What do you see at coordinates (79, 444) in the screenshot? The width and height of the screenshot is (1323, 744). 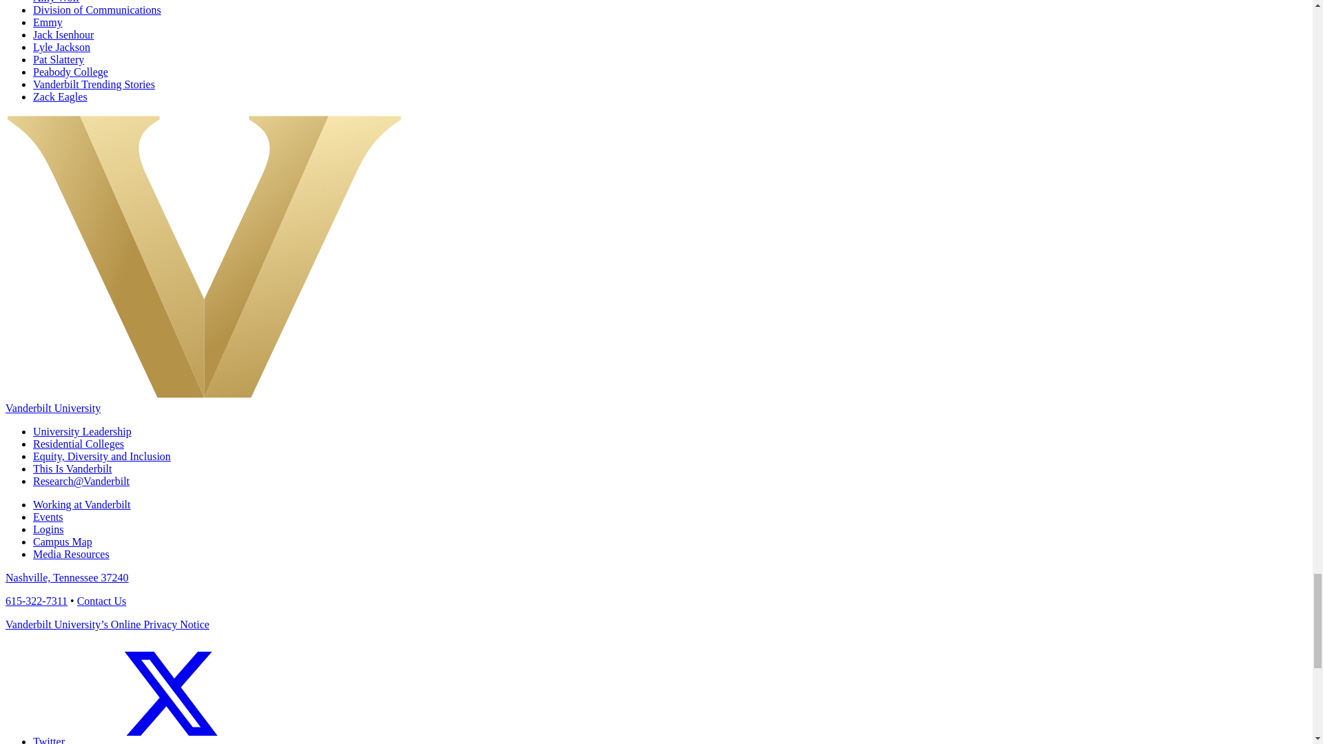 I see `Residential Colleges` at bounding box center [79, 444].